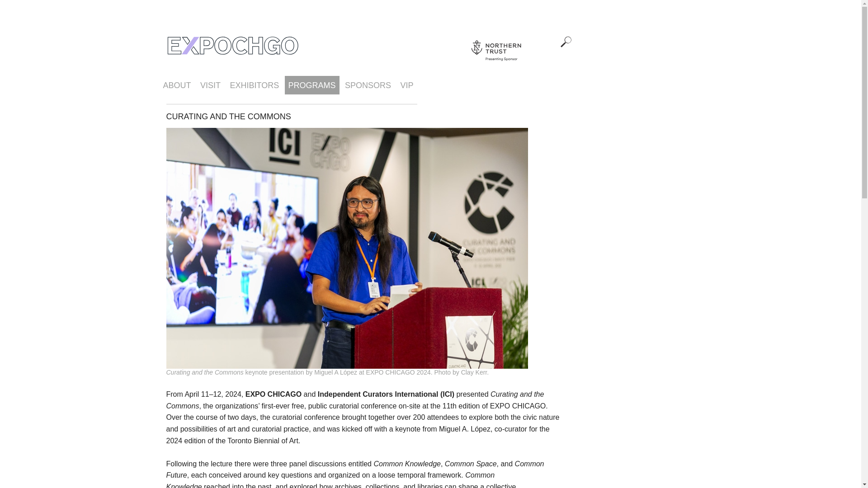 The image size is (868, 488). What do you see at coordinates (254, 85) in the screenshot?
I see `EXHIBITORS` at bounding box center [254, 85].